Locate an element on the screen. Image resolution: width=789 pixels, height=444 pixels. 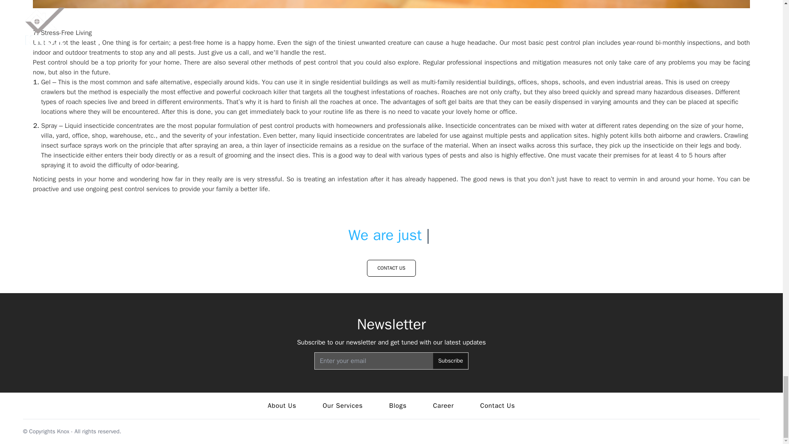
Career is located at coordinates (444, 406).